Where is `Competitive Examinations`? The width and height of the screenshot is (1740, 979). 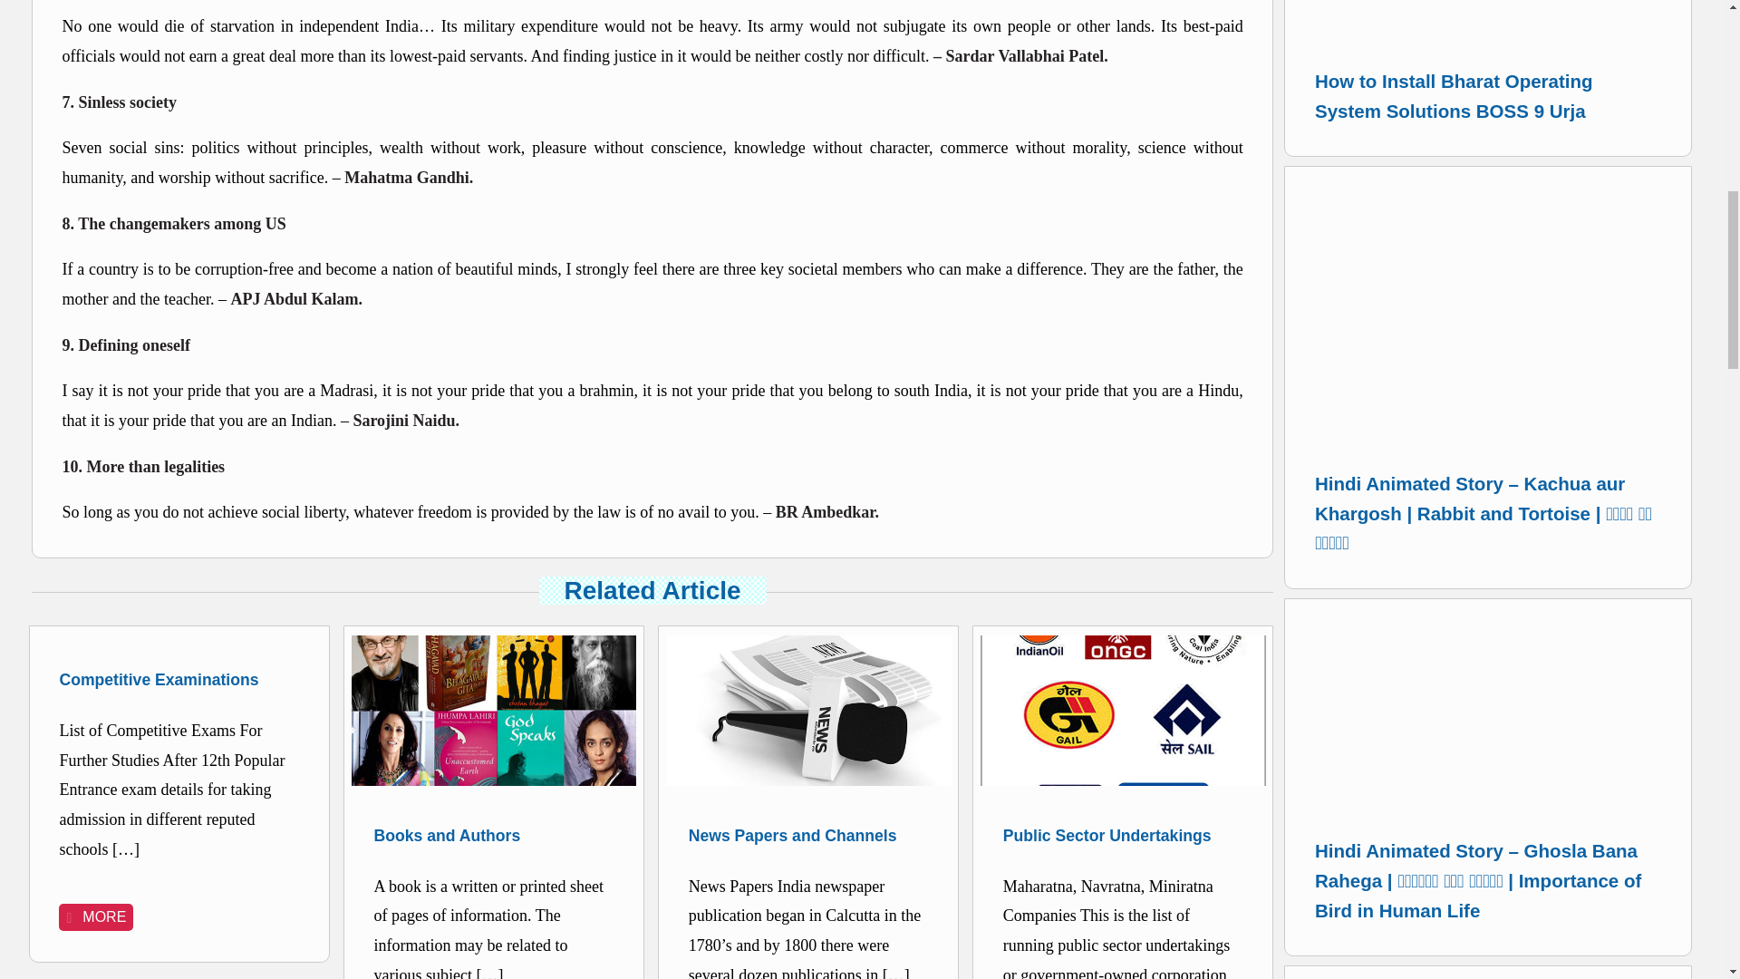
Competitive Examinations is located at coordinates (179, 680).